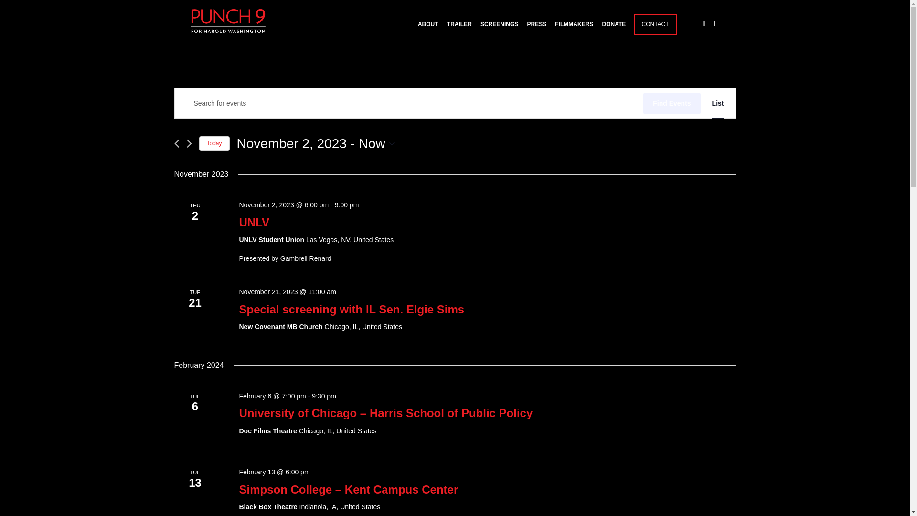  What do you see at coordinates (351, 310) in the screenshot?
I see `Special screening with IL Sen. Elgie Sims` at bounding box center [351, 310].